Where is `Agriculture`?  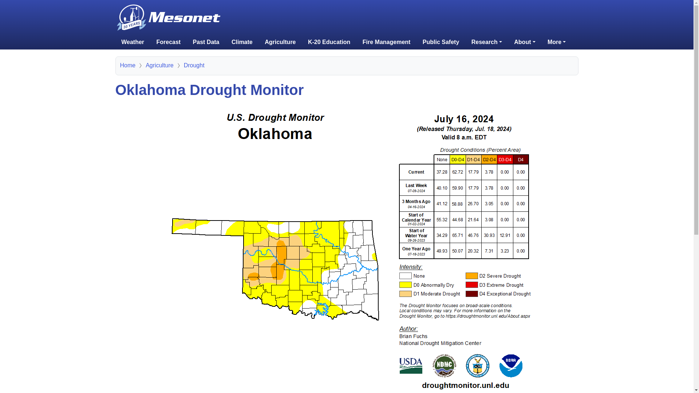 Agriculture is located at coordinates (159, 65).